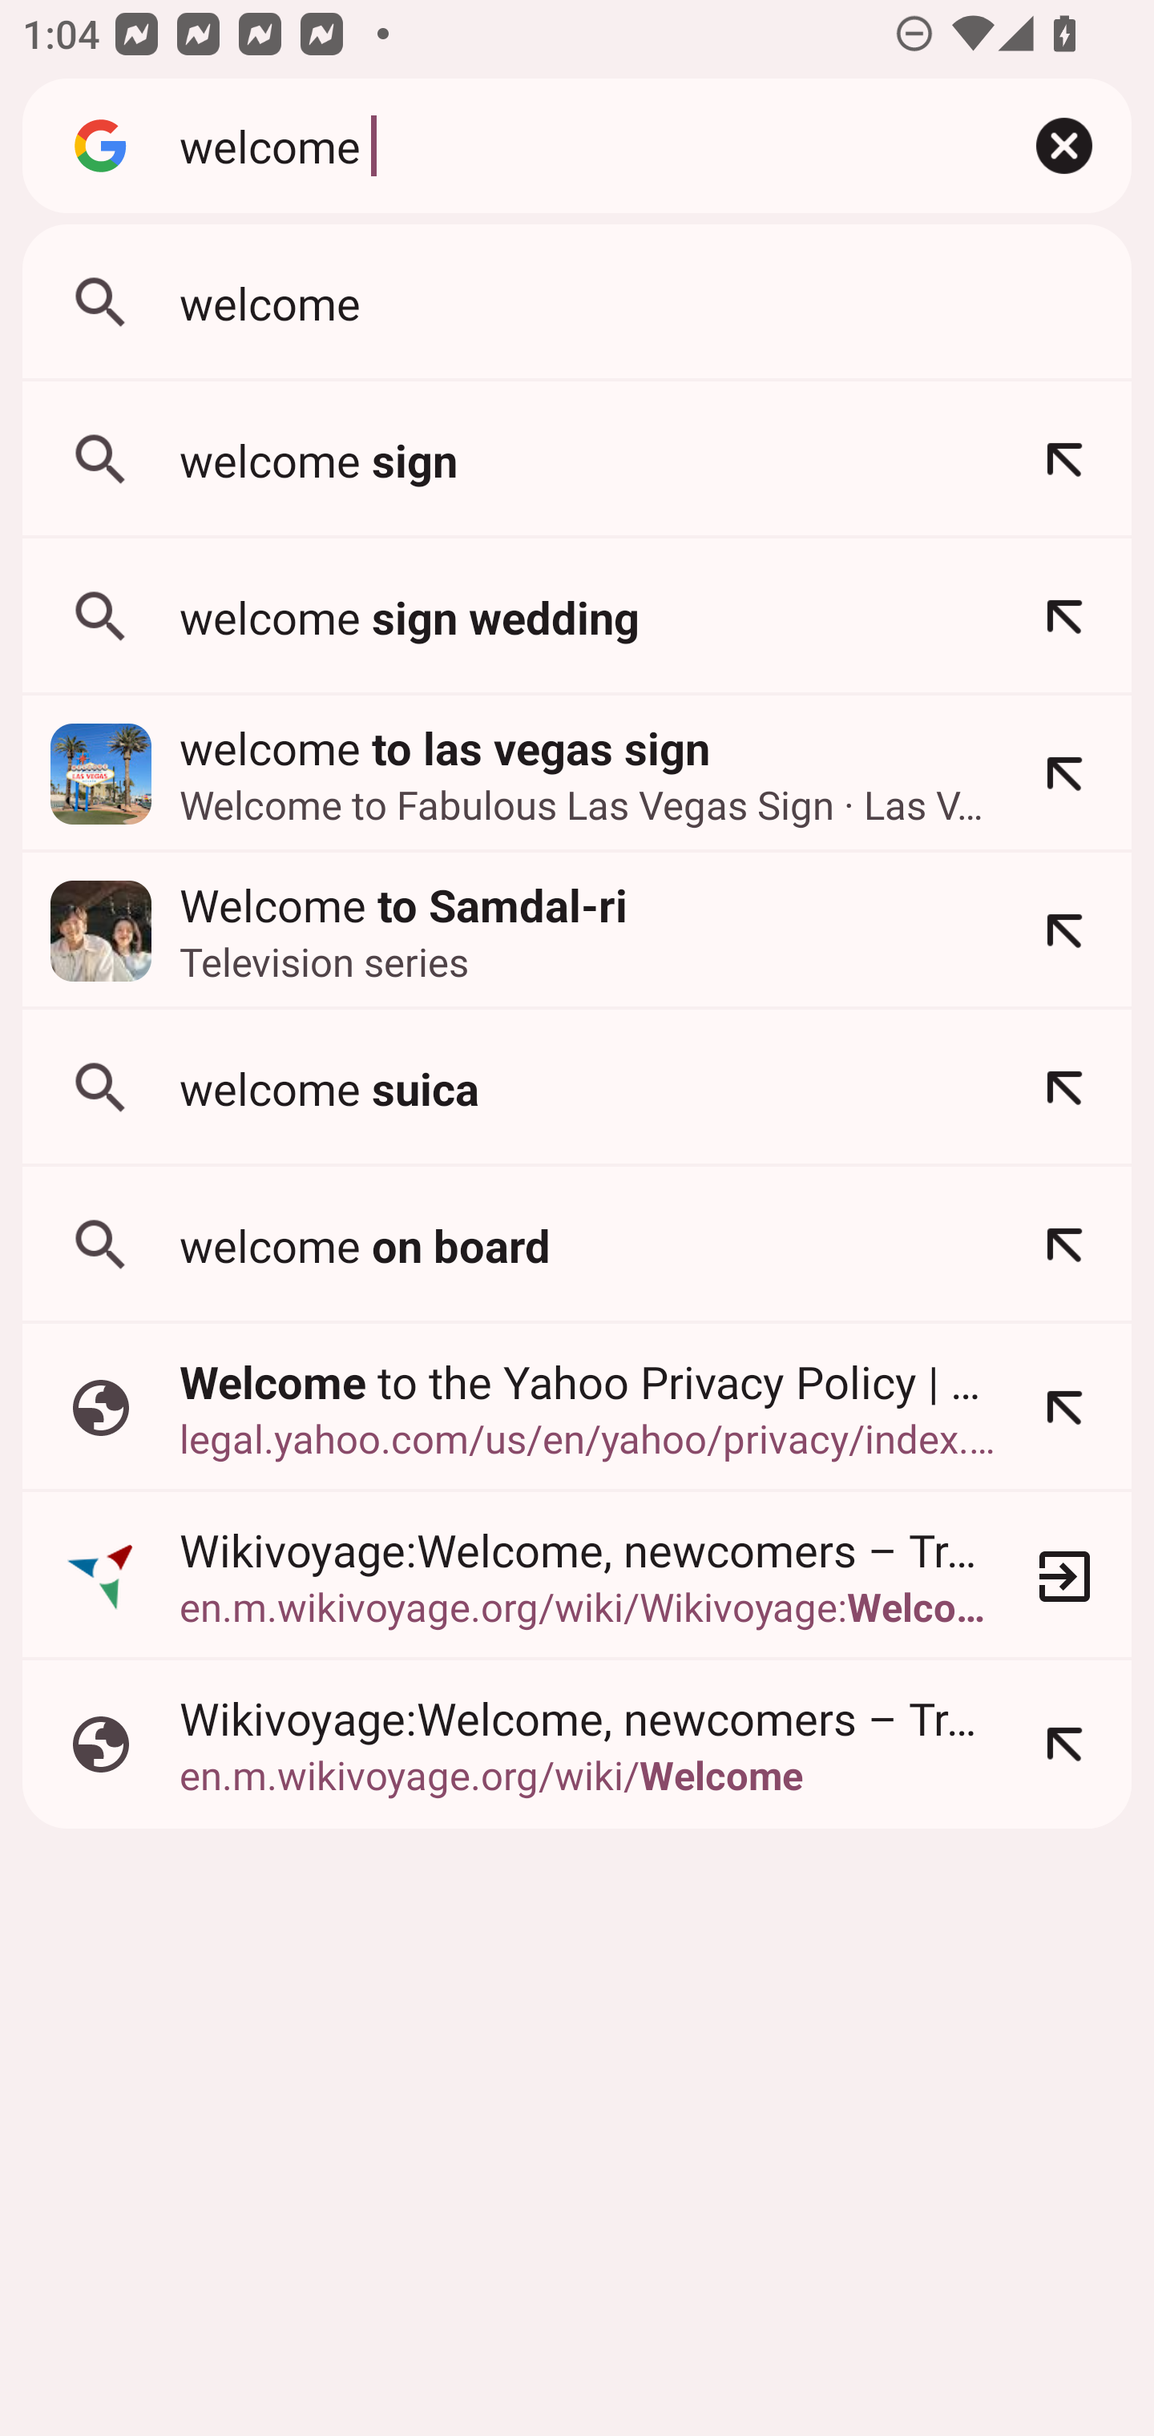  What do you see at coordinates (1064, 1745) in the screenshot?
I see `Refine: https://en.m.wikivoyage.org/wiki/Welcome` at bounding box center [1064, 1745].